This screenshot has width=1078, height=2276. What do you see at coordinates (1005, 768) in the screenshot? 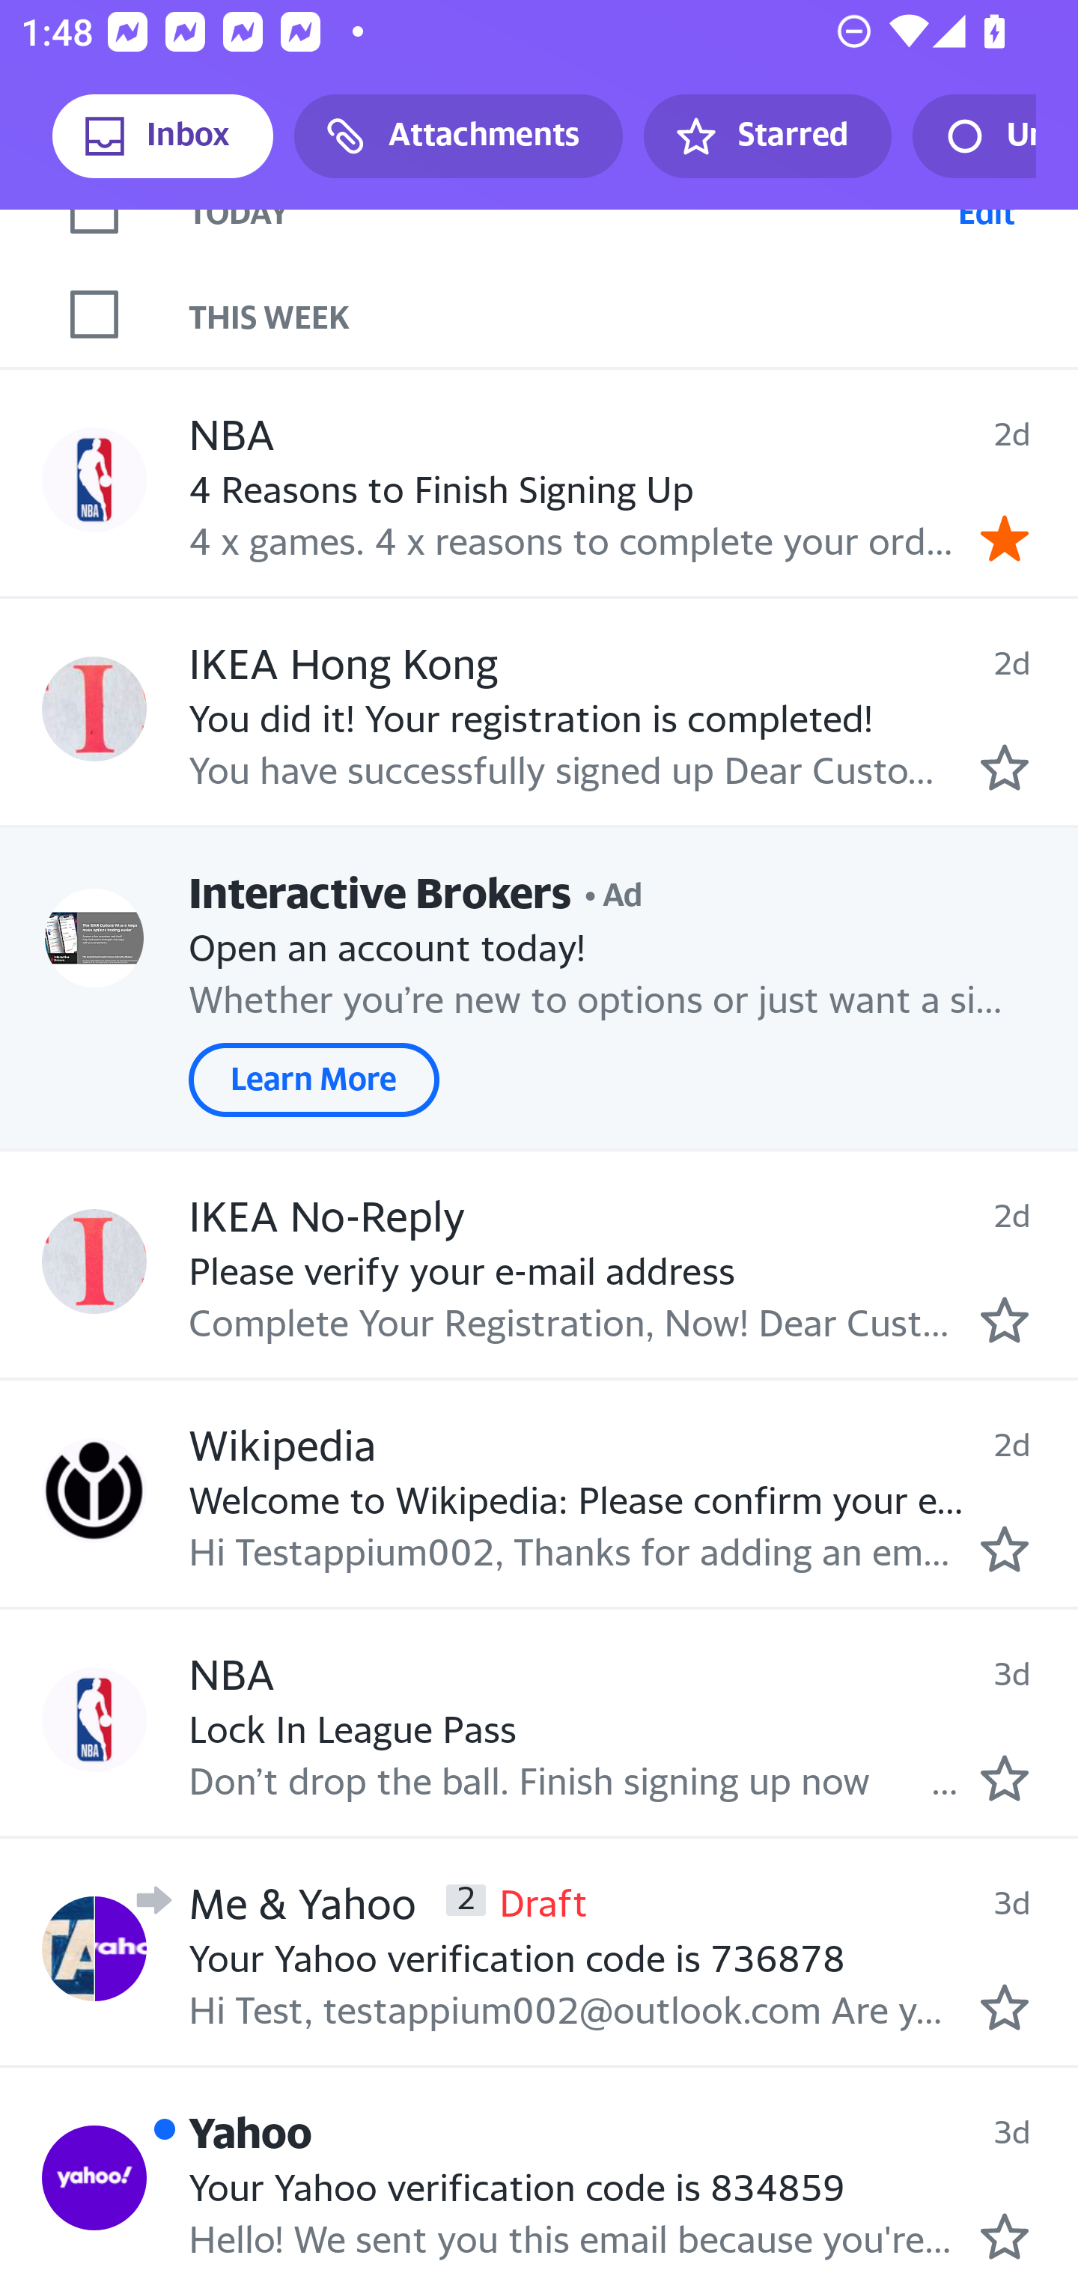
I see `Mark as starred.` at bounding box center [1005, 768].